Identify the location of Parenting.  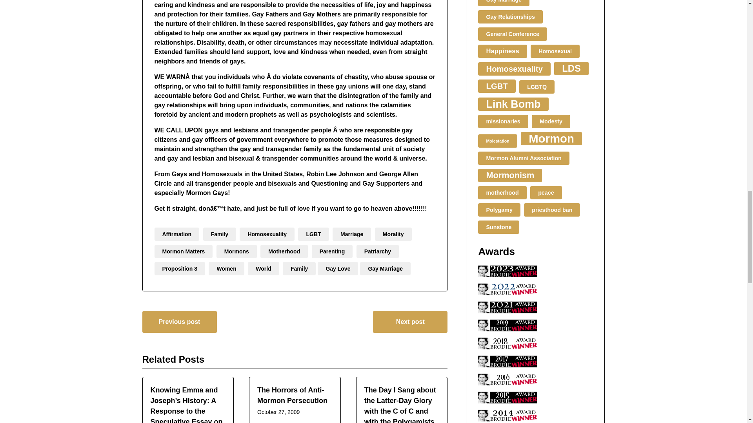
(332, 251).